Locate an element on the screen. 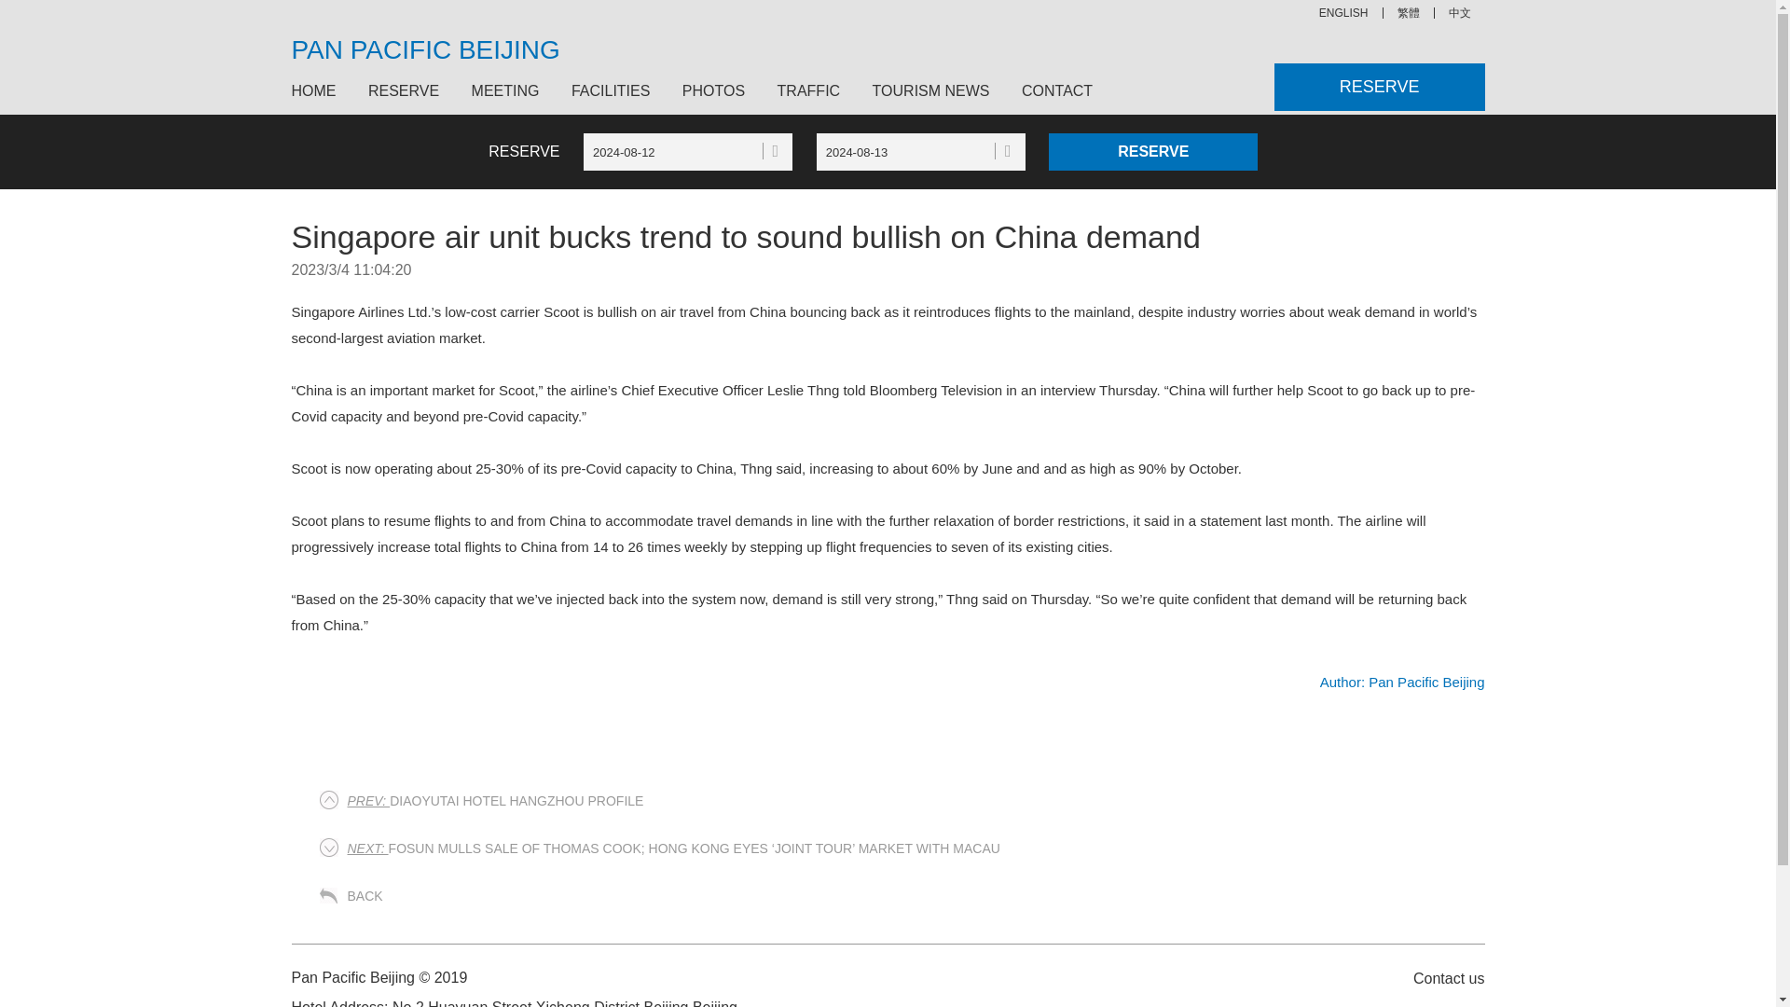  Author: Pan Pacific Beijing is located at coordinates (1402, 681).